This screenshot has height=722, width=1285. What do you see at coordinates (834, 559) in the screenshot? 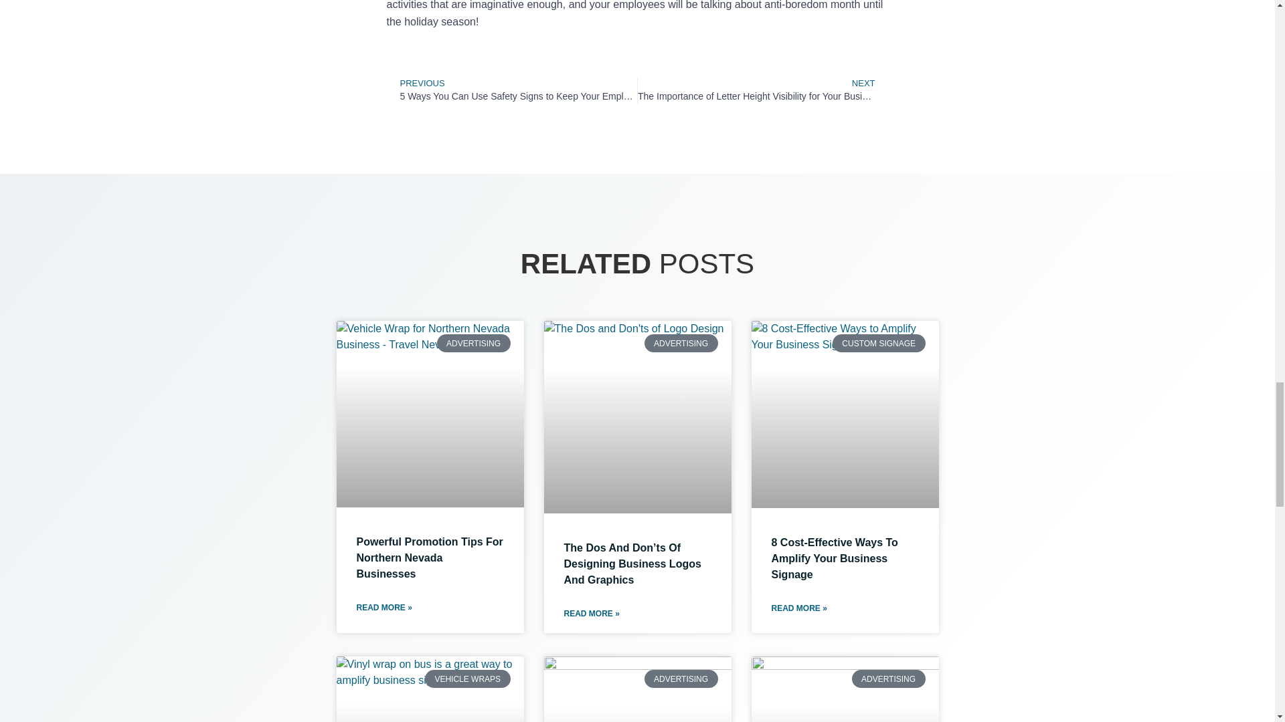
I see `8 Cost-Effective Ways To Amplify Your Business Signage` at bounding box center [834, 559].